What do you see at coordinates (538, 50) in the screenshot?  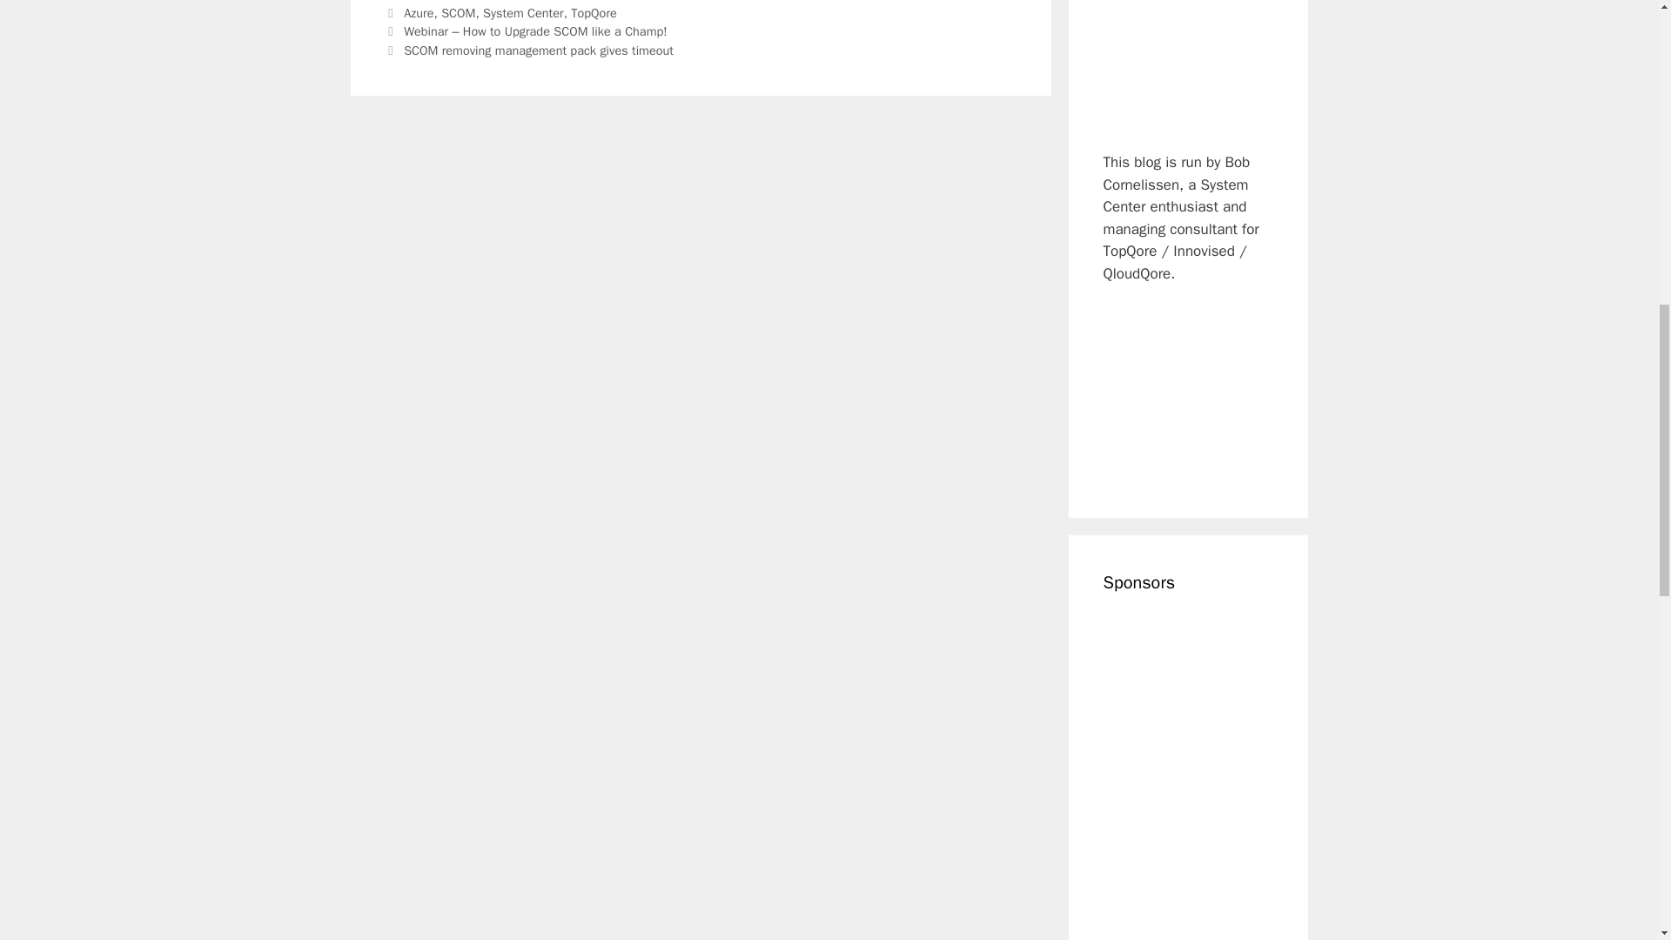 I see `SCOM removing management pack gives timeout` at bounding box center [538, 50].